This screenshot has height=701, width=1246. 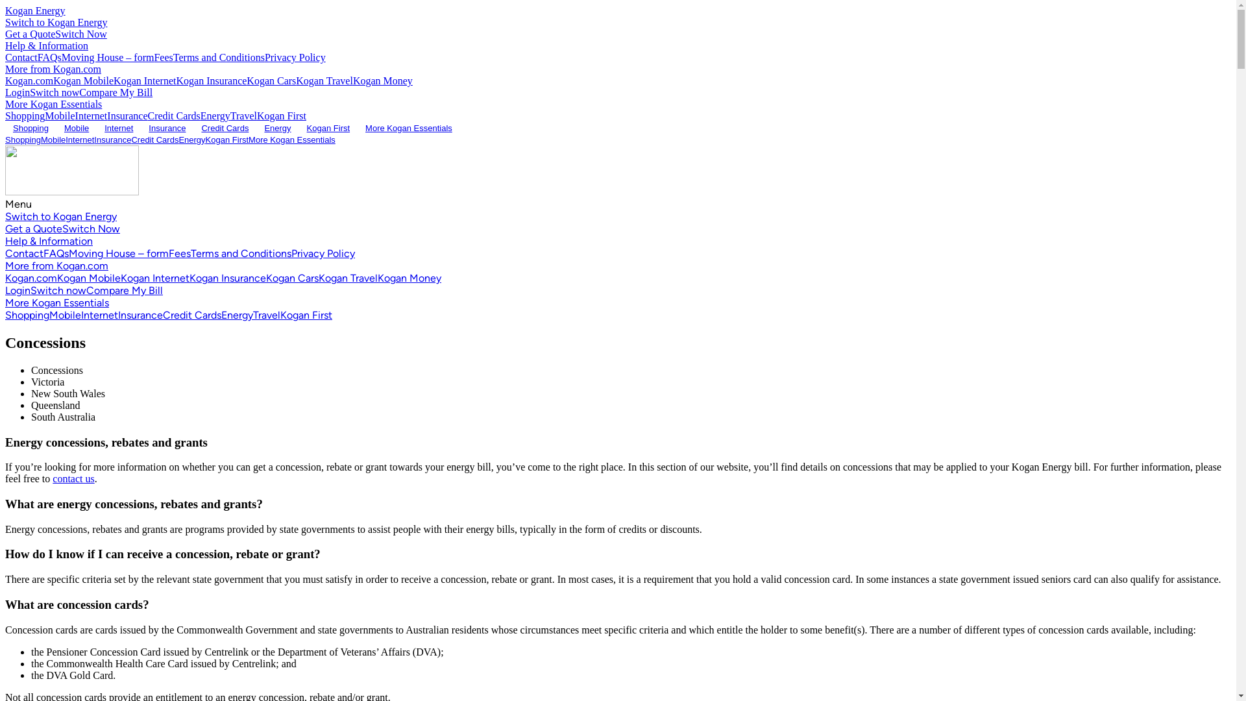 I want to click on Insurance, so click(x=127, y=116).